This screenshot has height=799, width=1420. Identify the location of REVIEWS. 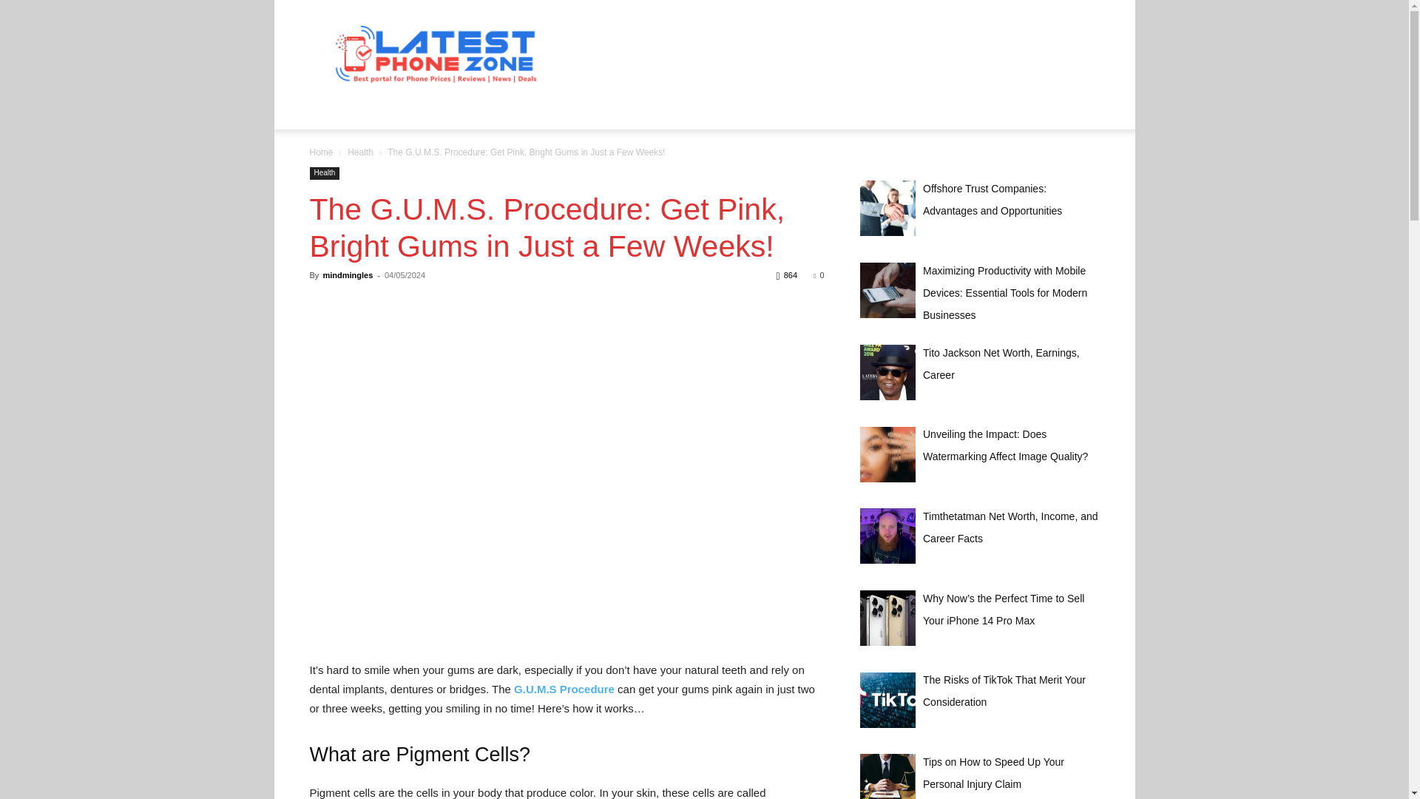
(682, 111).